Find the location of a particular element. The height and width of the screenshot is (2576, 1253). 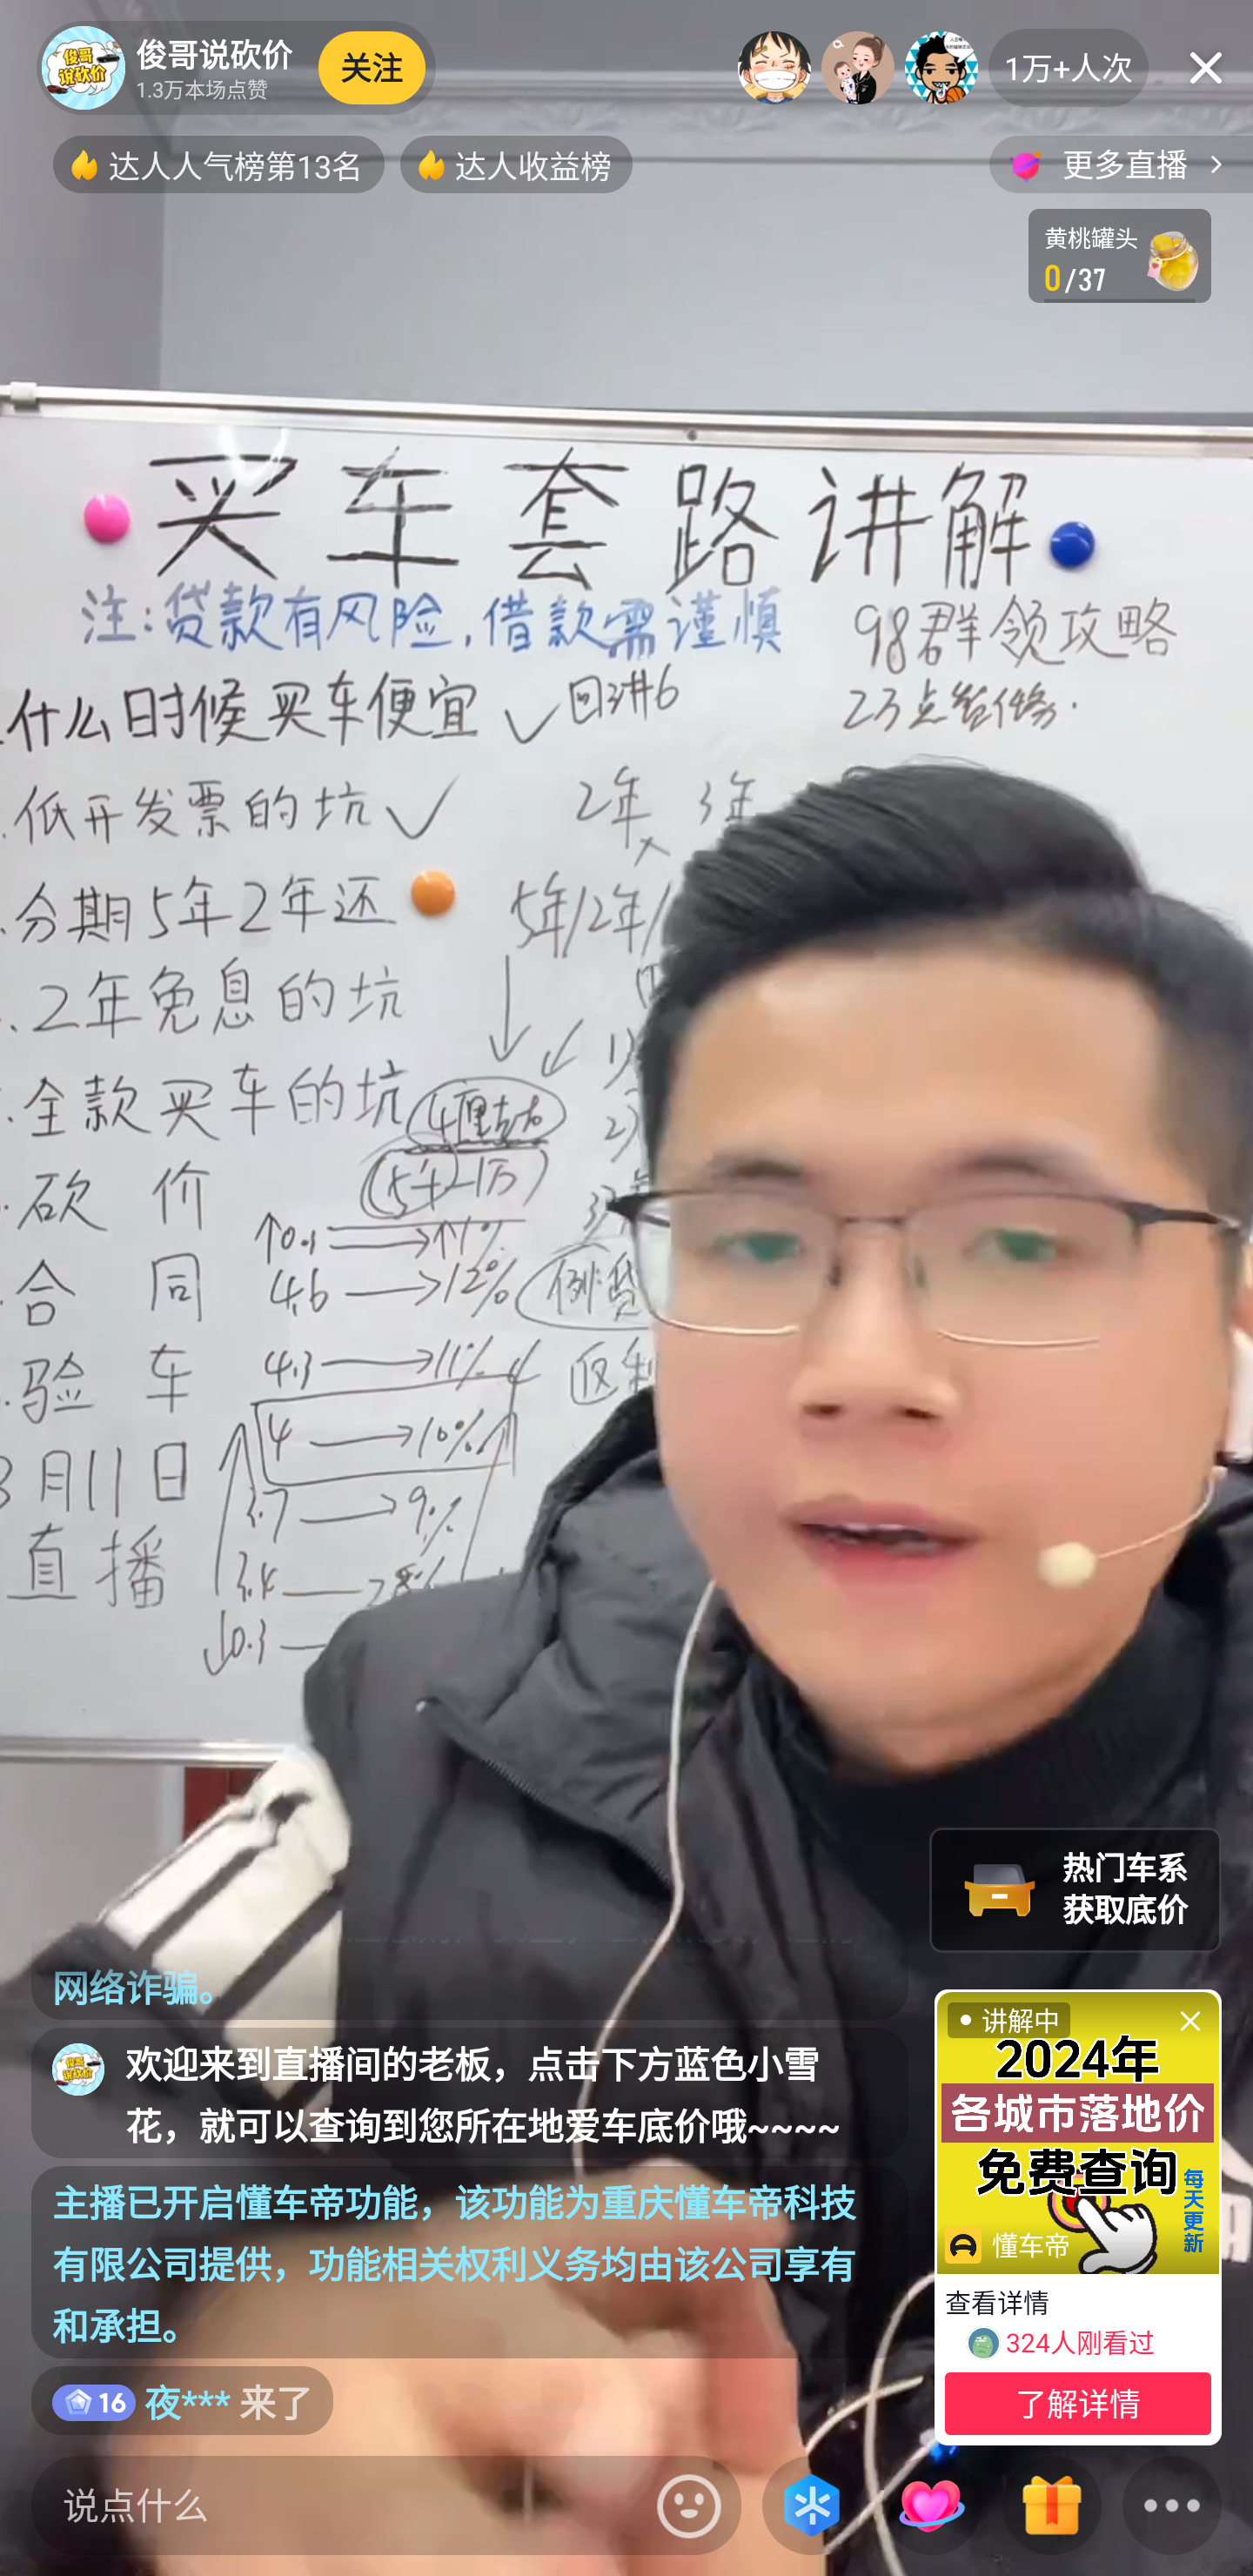

更多面板 按钮 is located at coordinates (1172, 2507).